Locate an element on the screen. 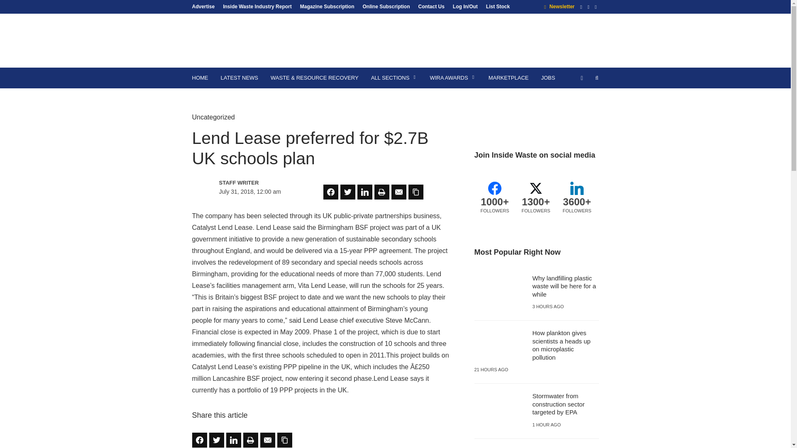 The width and height of the screenshot is (797, 448). Share on Print is located at coordinates (382, 192).